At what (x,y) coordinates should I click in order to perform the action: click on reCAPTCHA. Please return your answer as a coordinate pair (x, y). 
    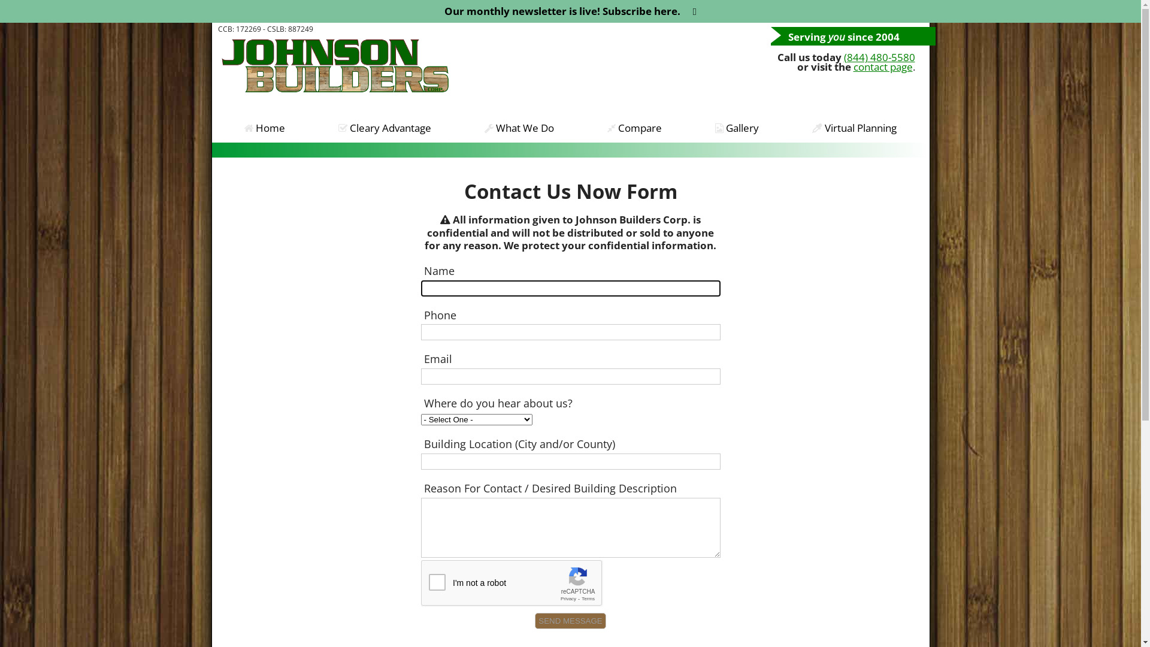
    Looking at the image, I should click on (512, 583).